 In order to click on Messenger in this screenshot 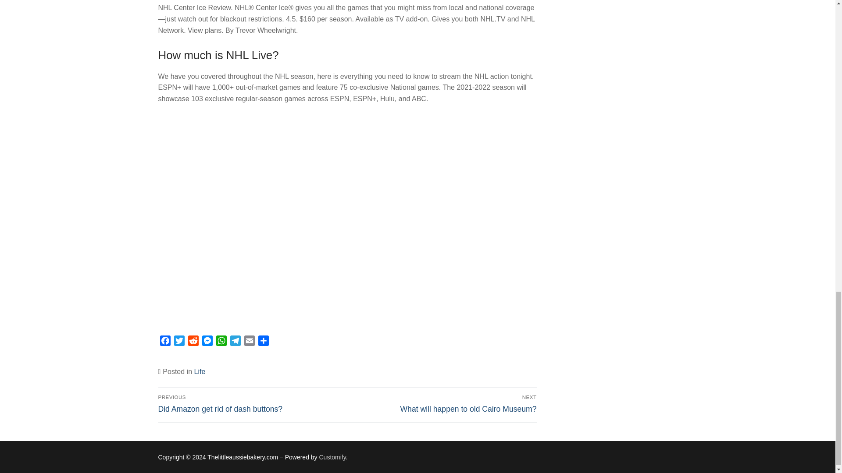, I will do `click(207, 342)`.